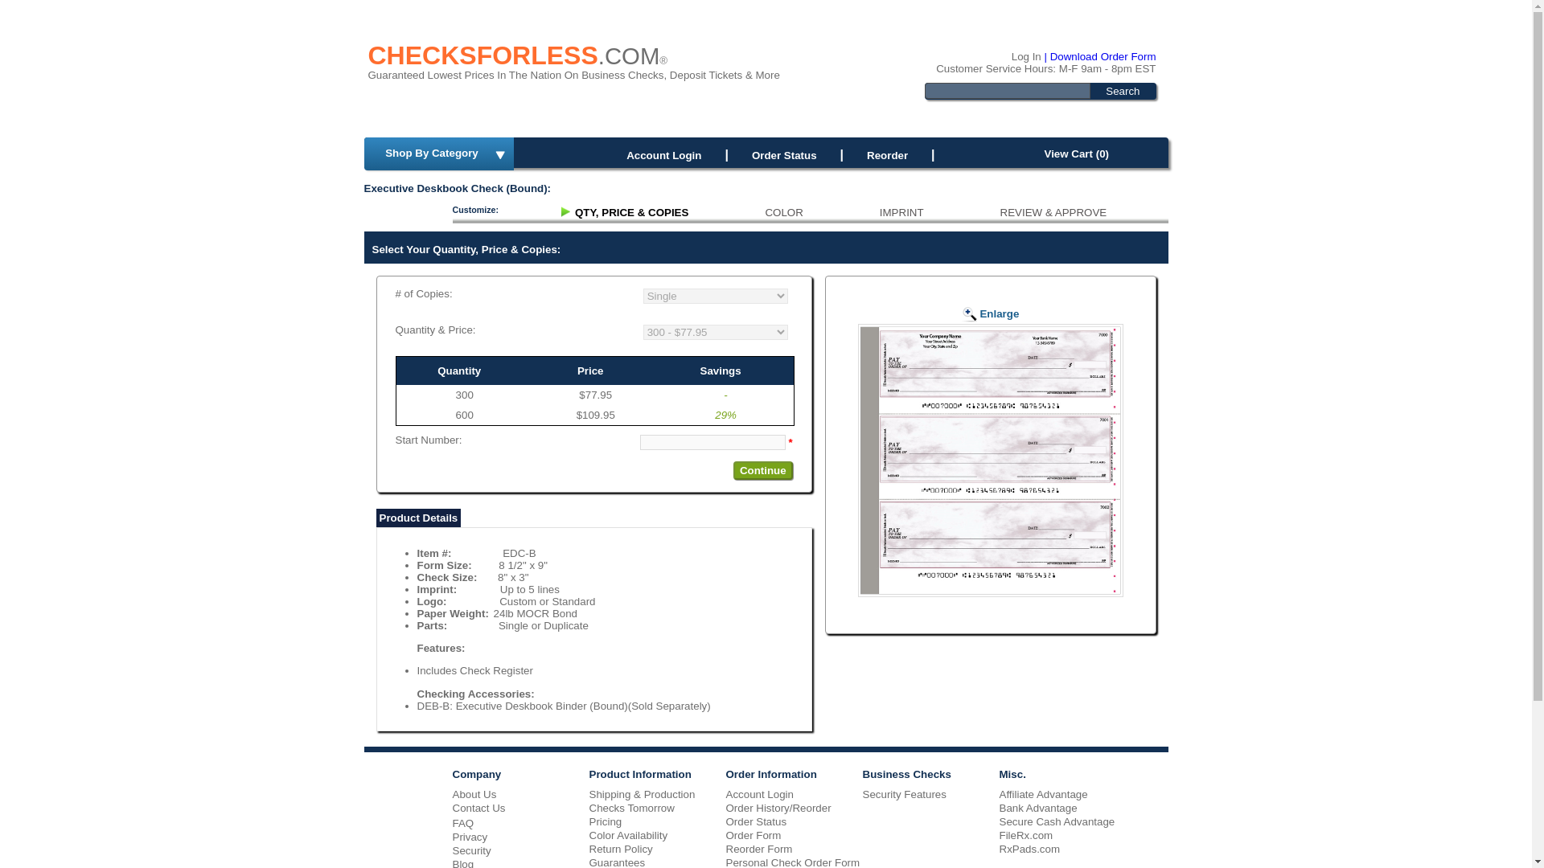 Image resolution: width=1544 pixels, height=868 pixels. I want to click on Log In, so click(1026, 56).